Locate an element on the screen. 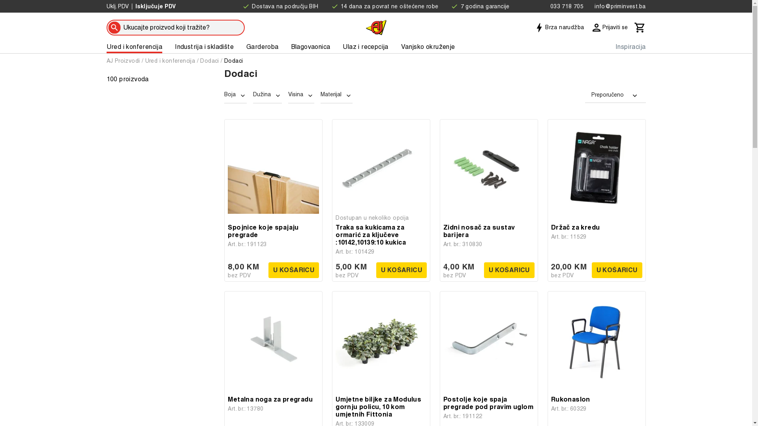 The image size is (758, 426). Ulaz i recepcija is located at coordinates (366, 47).